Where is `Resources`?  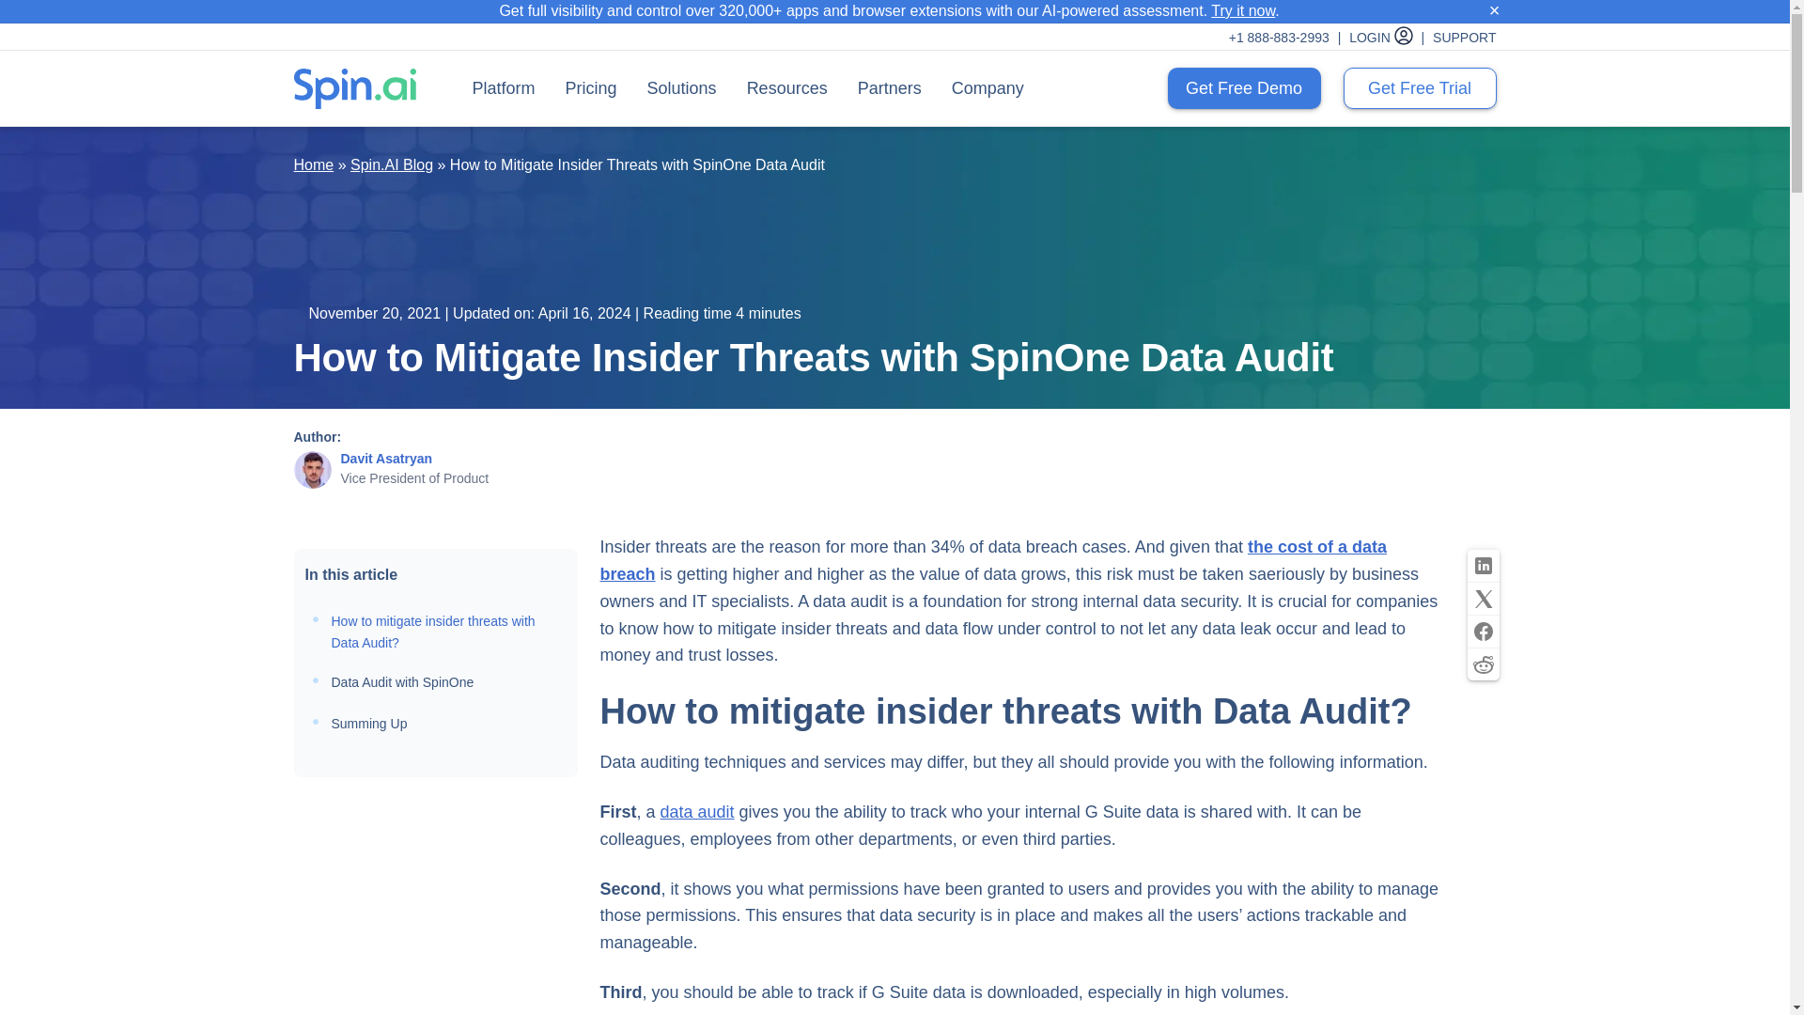
Resources is located at coordinates (787, 88).